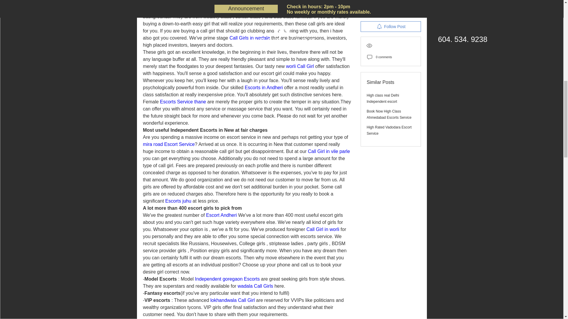  I want to click on worli Call Girl, so click(299, 66).